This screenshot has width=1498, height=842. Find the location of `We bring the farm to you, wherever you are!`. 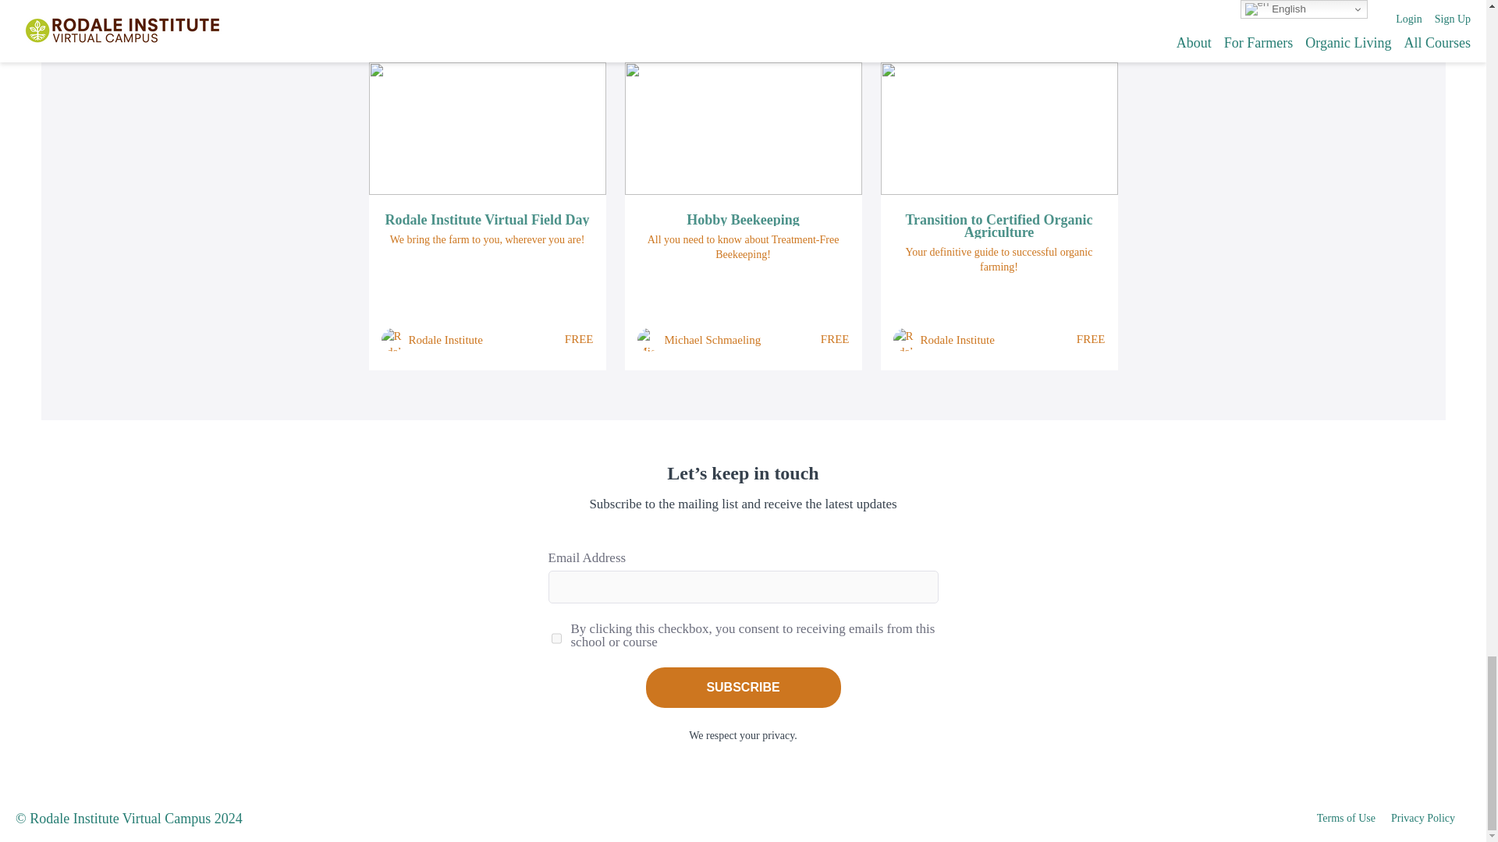

We bring the farm to you, wherever you are! is located at coordinates (487, 240).